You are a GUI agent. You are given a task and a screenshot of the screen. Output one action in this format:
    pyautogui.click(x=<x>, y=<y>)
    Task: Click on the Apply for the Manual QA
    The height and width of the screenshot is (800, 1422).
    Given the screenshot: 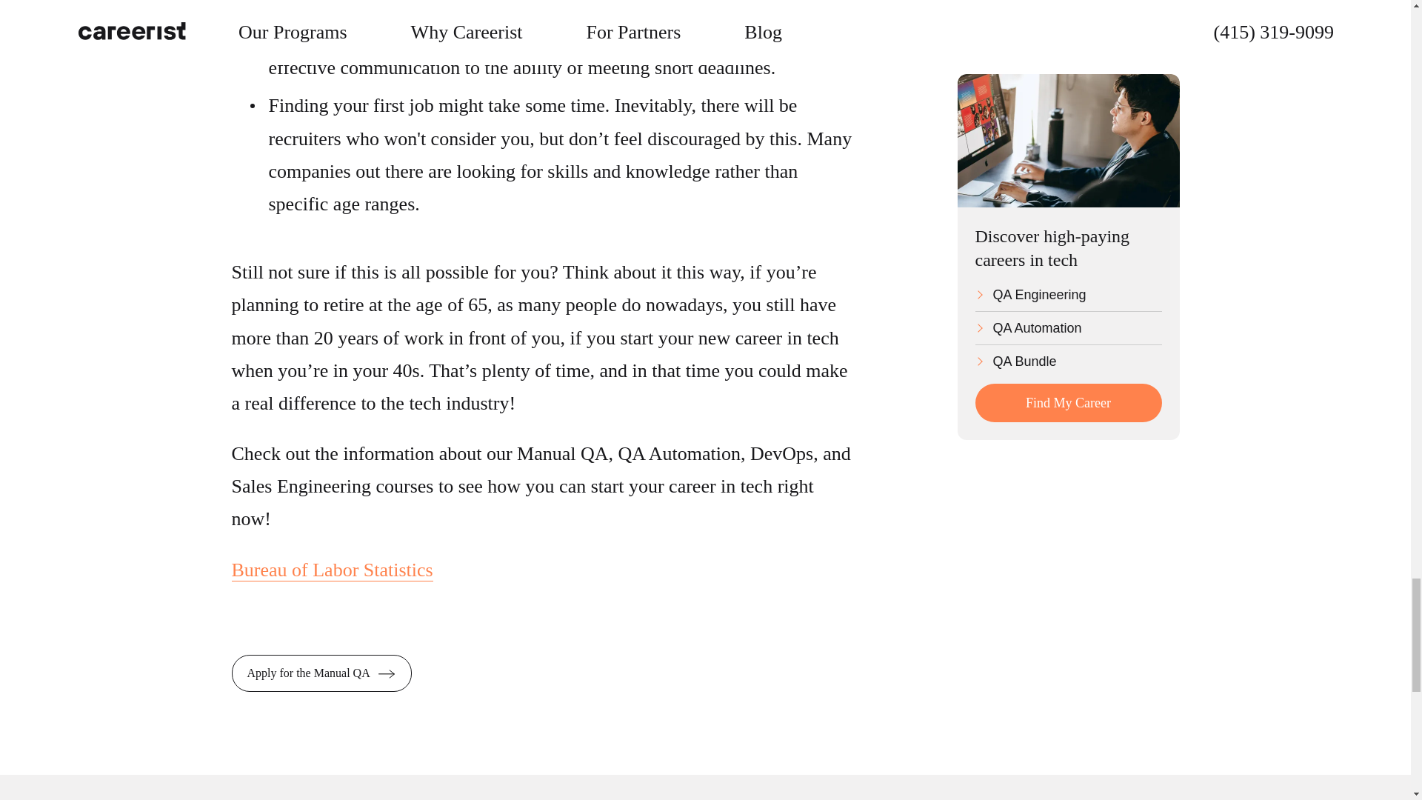 What is the action you would take?
    pyautogui.click(x=320, y=673)
    